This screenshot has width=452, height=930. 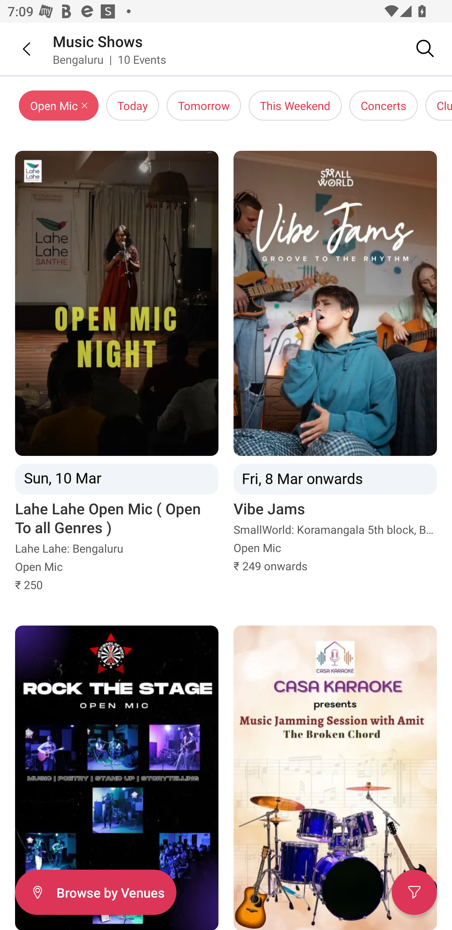 What do you see at coordinates (110, 59) in the screenshot?
I see `Bengaluru  |  10 Events` at bounding box center [110, 59].